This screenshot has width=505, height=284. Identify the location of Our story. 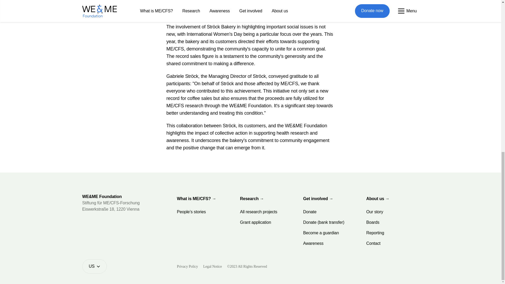
(375, 212).